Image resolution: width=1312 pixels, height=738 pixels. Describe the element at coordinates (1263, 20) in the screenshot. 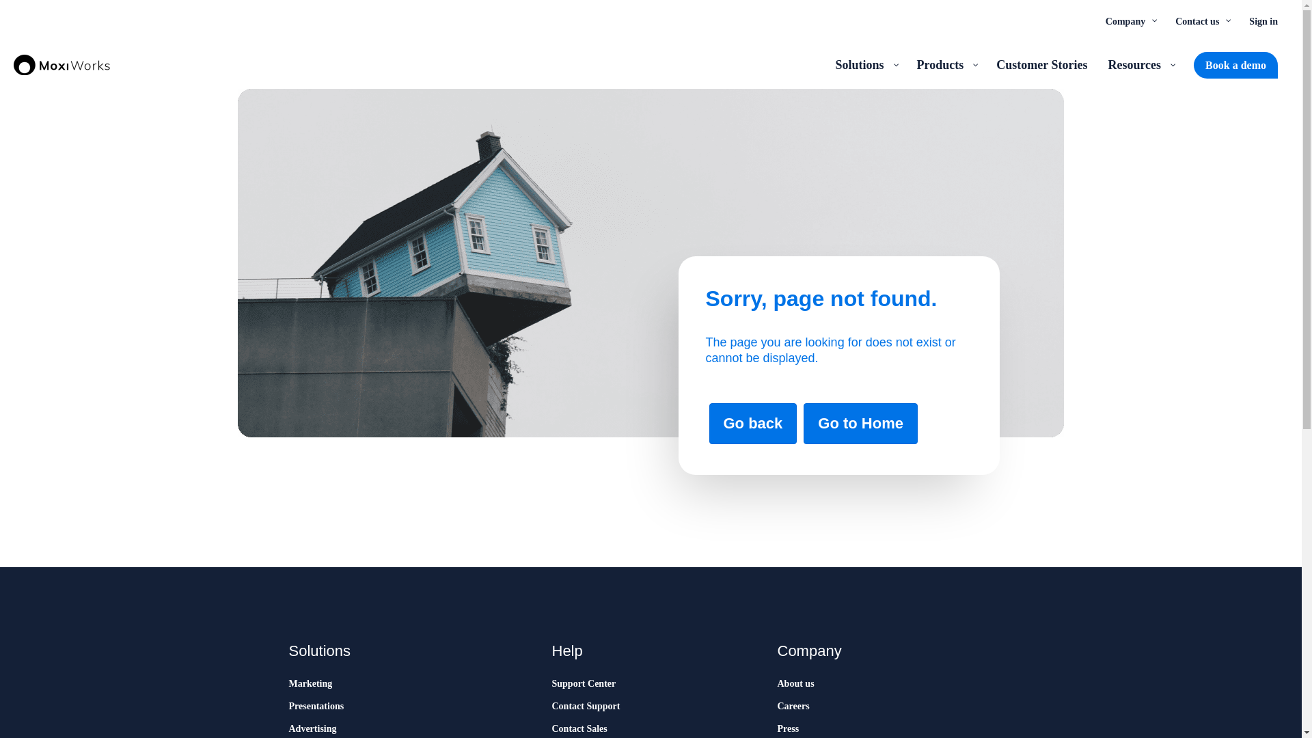

I see `Sign in` at that location.